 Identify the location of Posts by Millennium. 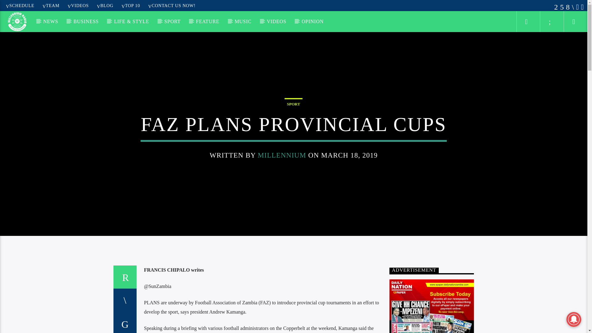
(282, 155).